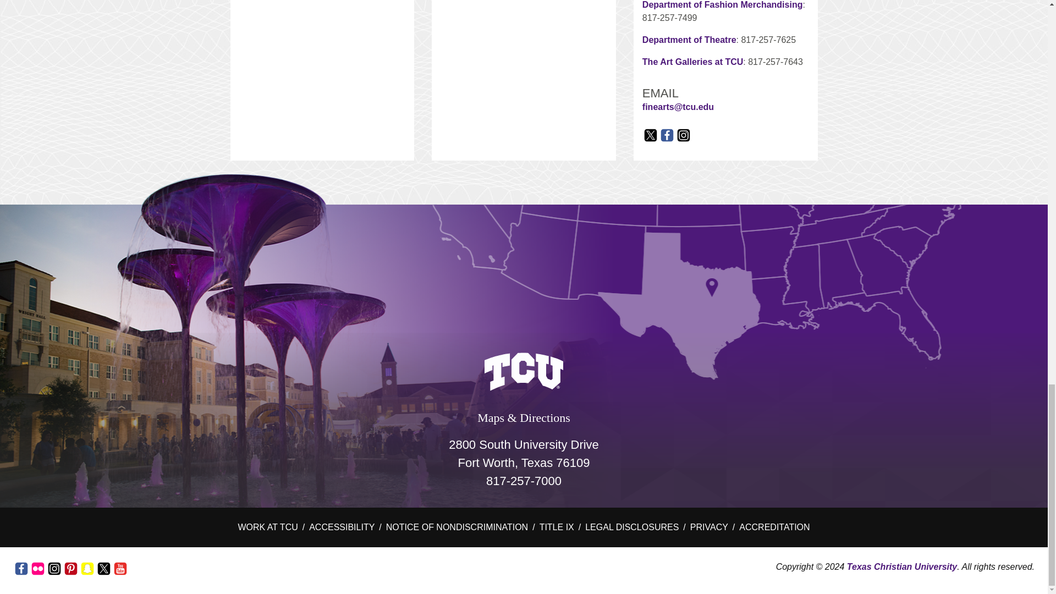 The width and height of the screenshot is (1056, 594). Describe the element at coordinates (54, 569) in the screenshot. I see `The official TCU's  Instagram account` at that location.